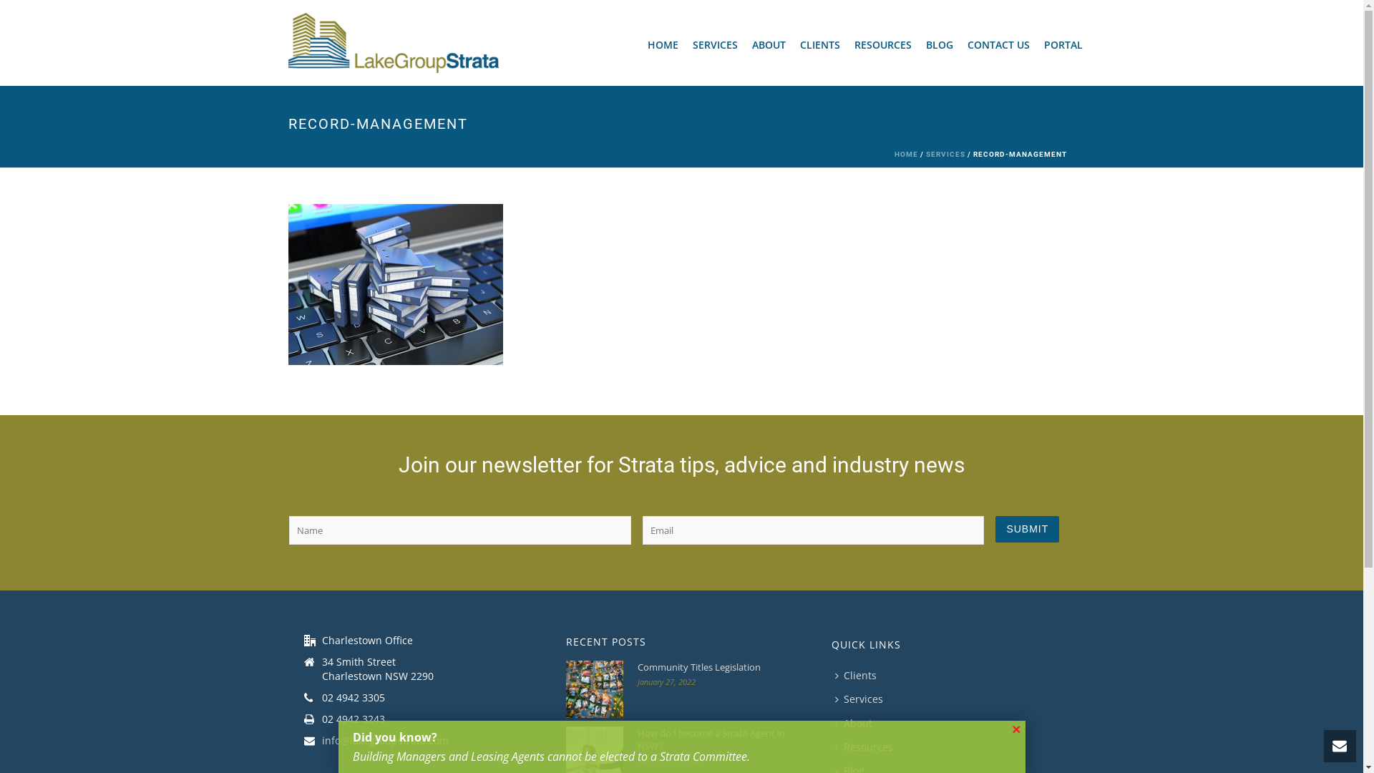 The image size is (1374, 773). I want to click on HOME, so click(663, 43).